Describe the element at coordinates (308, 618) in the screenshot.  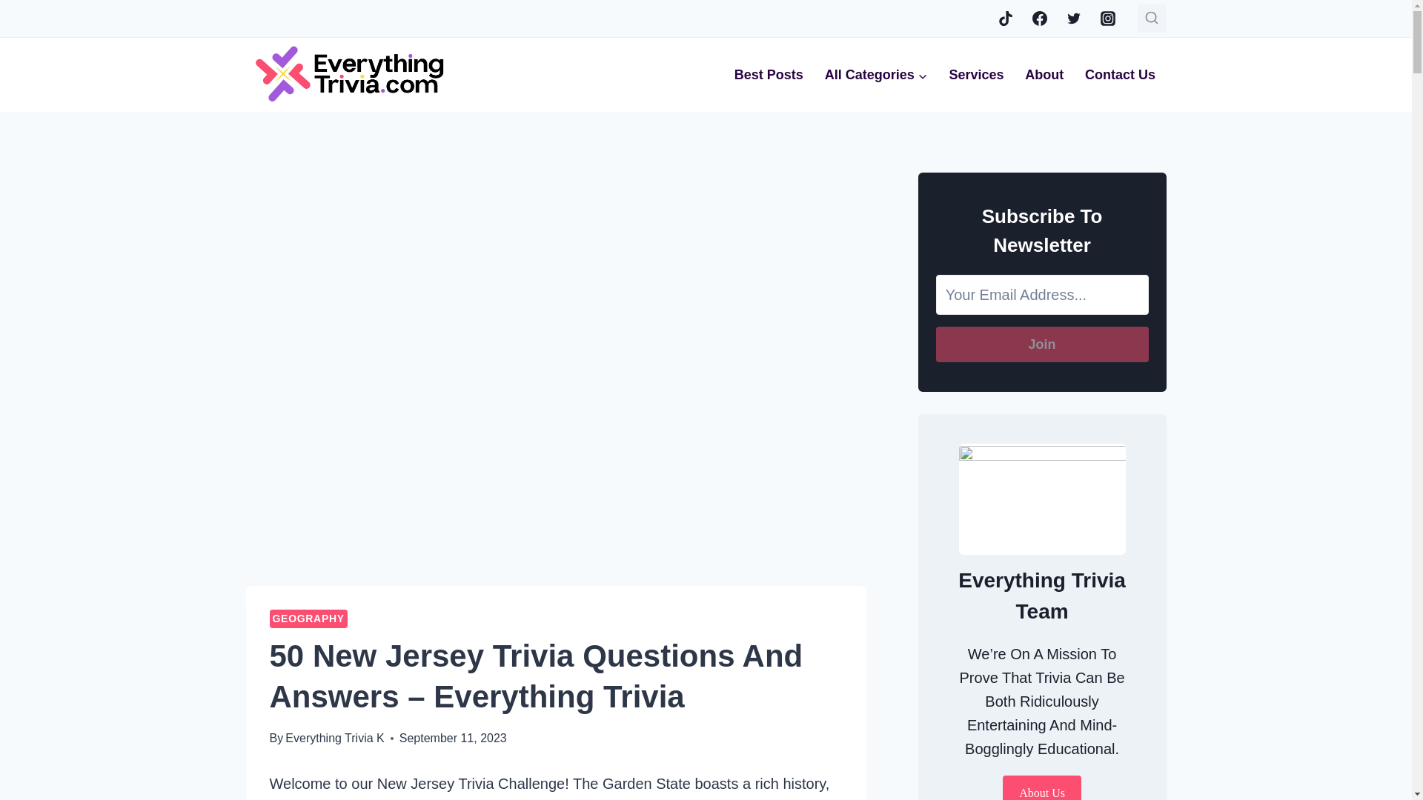
I see `GEOGRAPHY` at that location.